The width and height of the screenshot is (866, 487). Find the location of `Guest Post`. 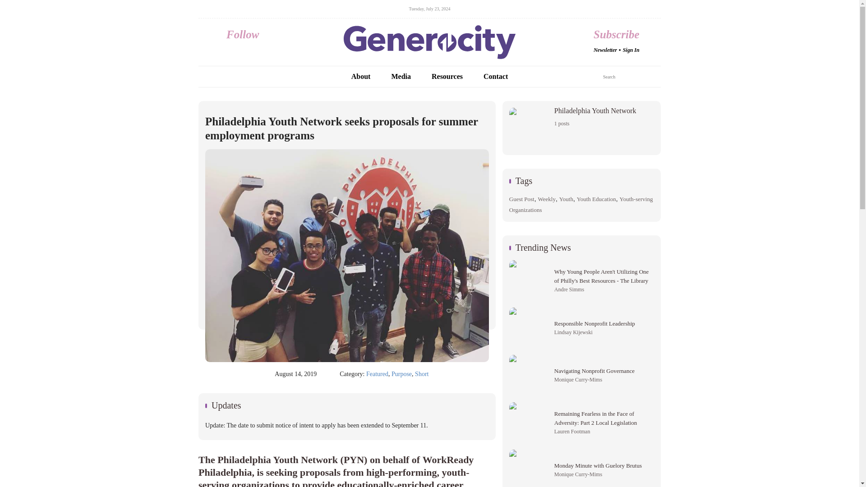

Guest Post is located at coordinates (521, 199).